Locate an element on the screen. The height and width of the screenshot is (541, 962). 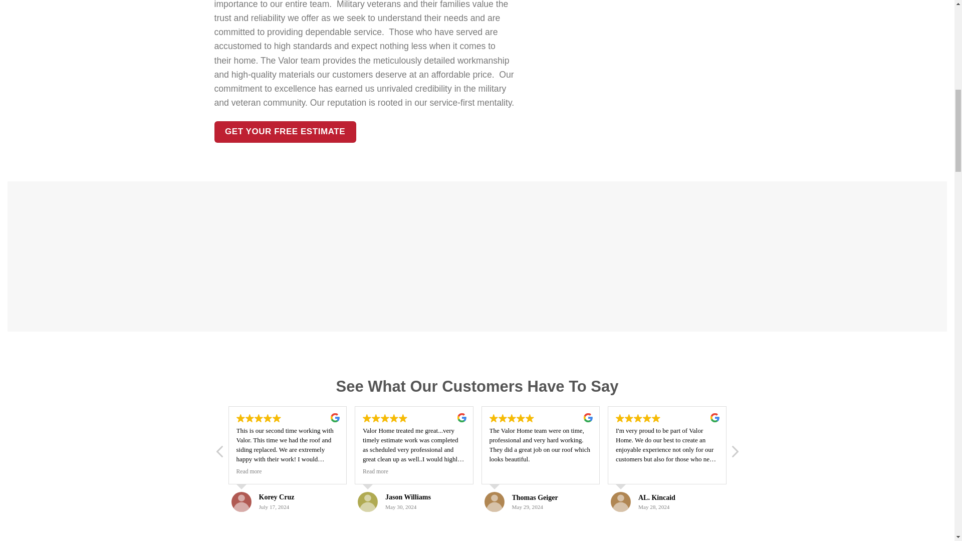
Valor Home Flags for Vets is located at coordinates (829, 256).